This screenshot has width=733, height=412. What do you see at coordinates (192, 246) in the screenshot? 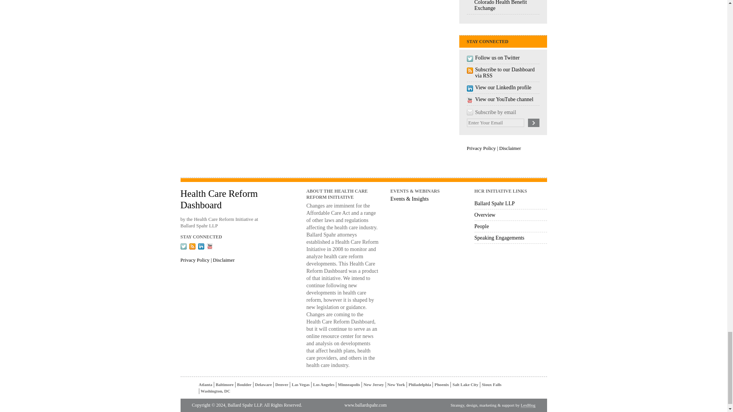
I see `rss` at bounding box center [192, 246].